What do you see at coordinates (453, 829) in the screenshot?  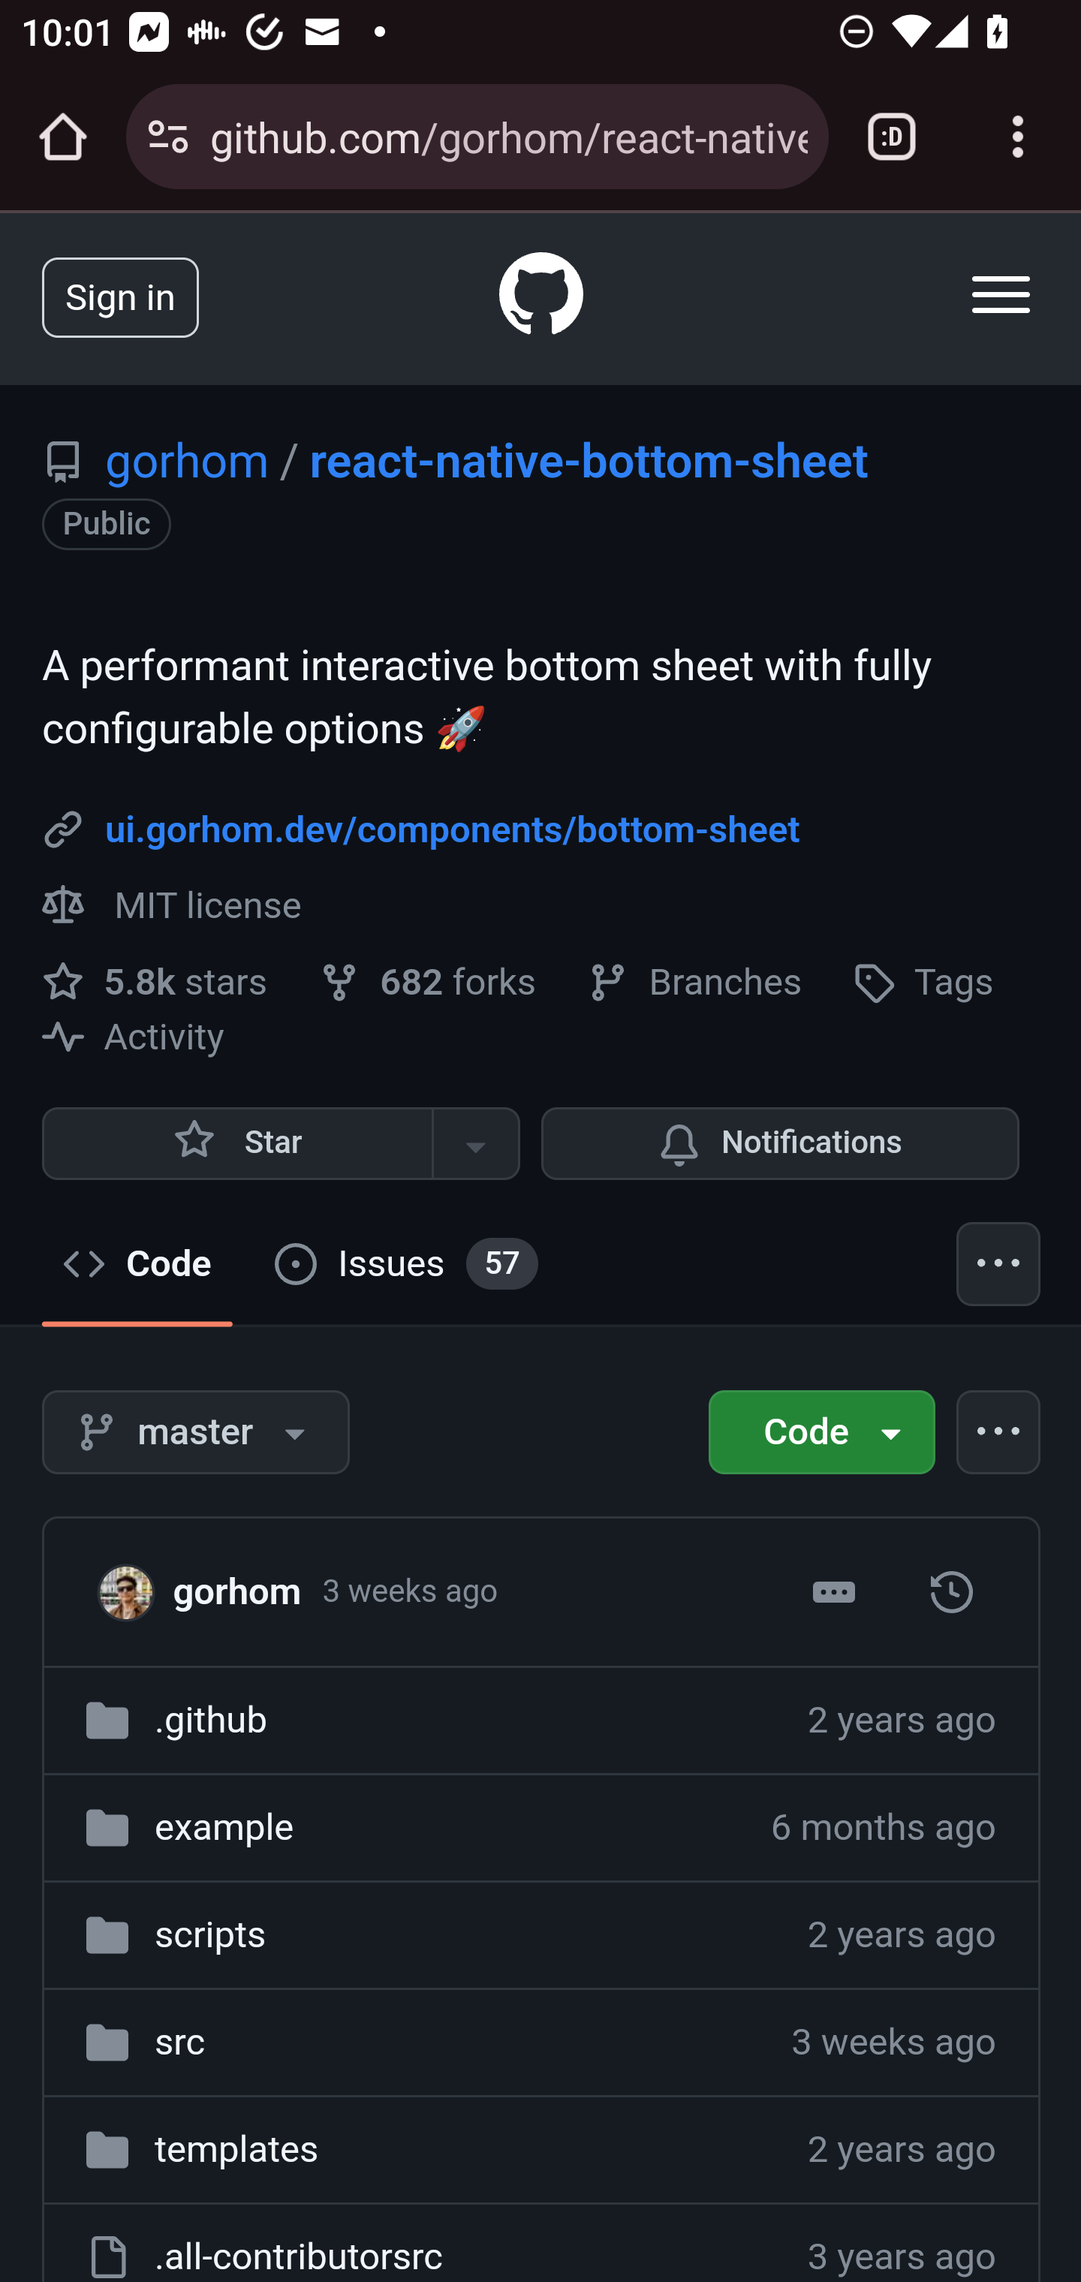 I see `ui.gorhom.dev/components/bottom-sheet` at bounding box center [453, 829].